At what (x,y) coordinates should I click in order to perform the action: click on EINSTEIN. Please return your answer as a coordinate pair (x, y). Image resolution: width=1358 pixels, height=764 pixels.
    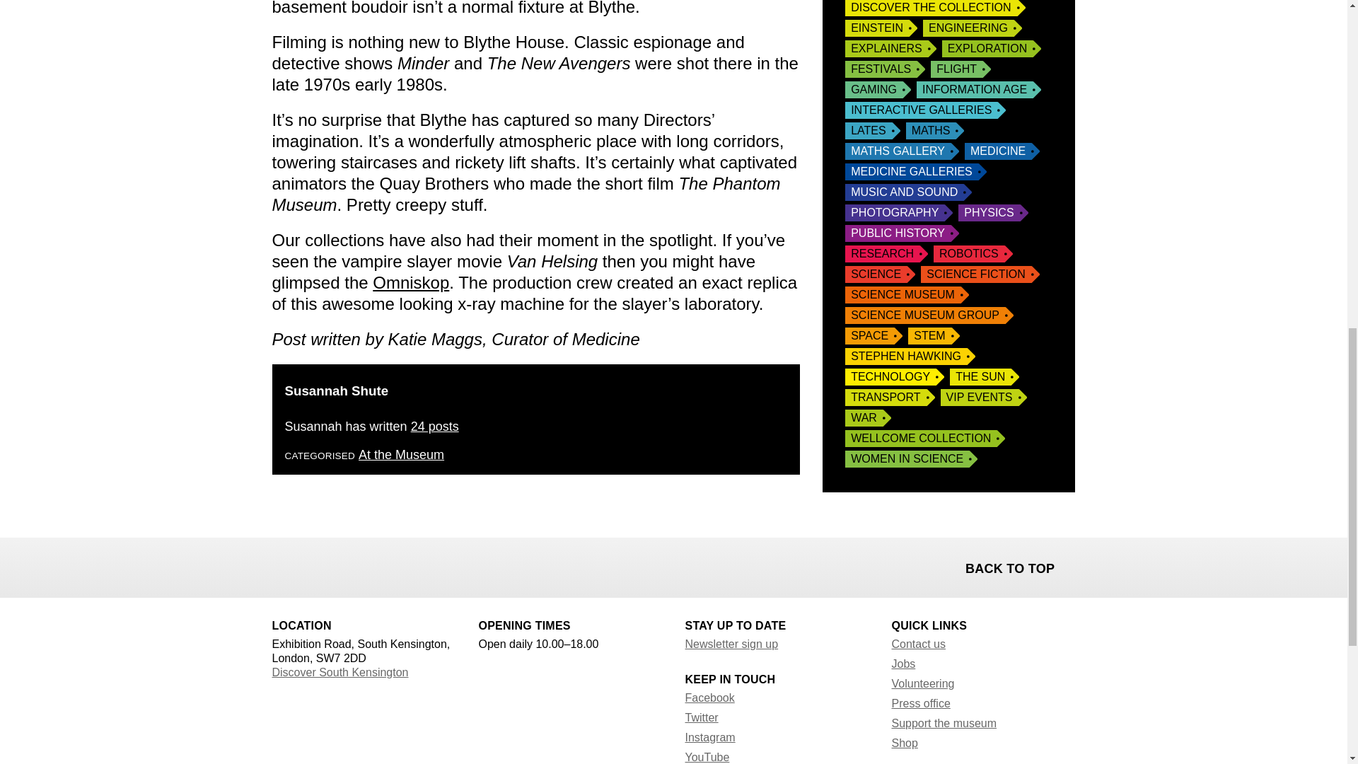
    Looking at the image, I should click on (881, 28).